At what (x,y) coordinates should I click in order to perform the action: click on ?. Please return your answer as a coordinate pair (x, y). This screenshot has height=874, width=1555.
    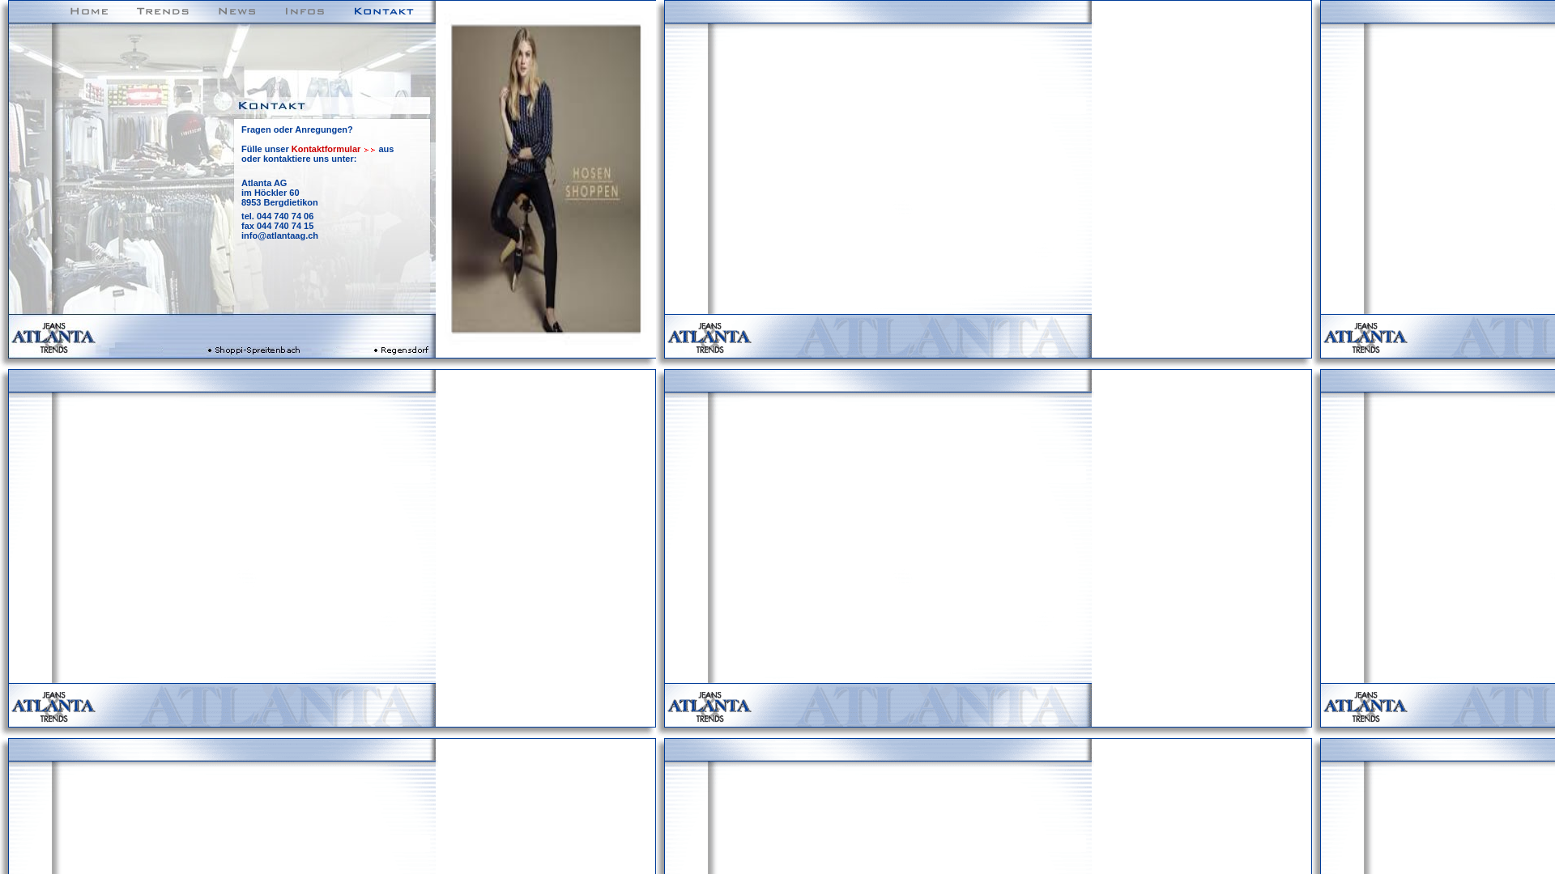
    Looking at the image, I should click on (350, 129).